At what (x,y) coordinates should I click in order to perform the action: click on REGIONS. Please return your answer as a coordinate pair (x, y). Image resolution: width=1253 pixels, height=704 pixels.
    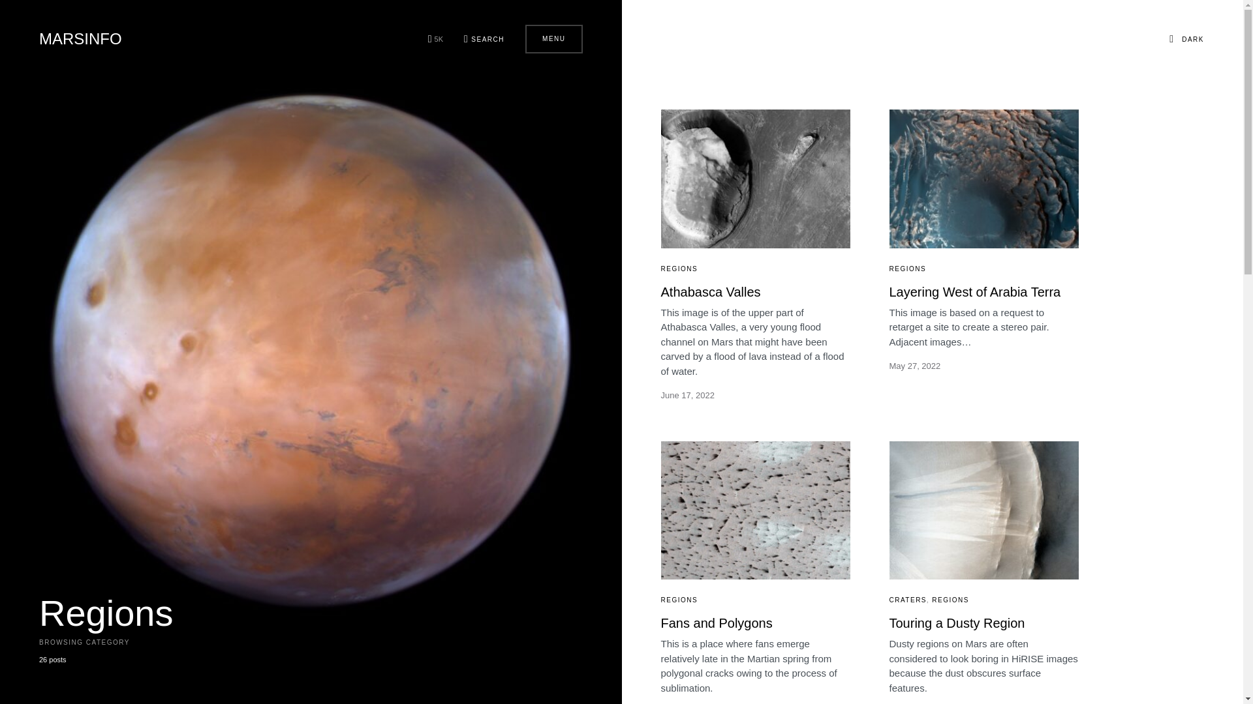
    Looking at the image, I should click on (679, 269).